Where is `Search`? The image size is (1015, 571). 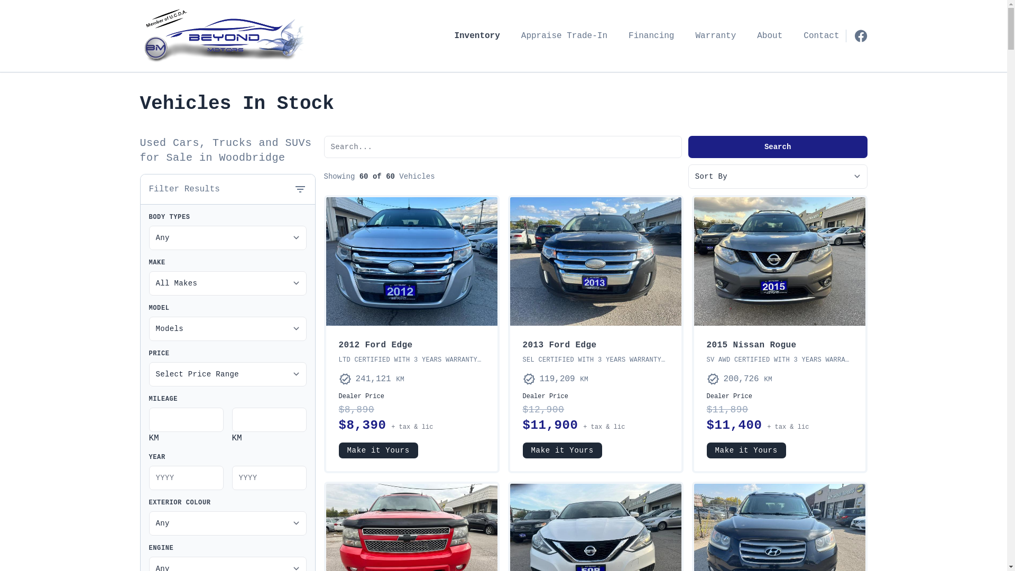
Search is located at coordinates (778, 147).